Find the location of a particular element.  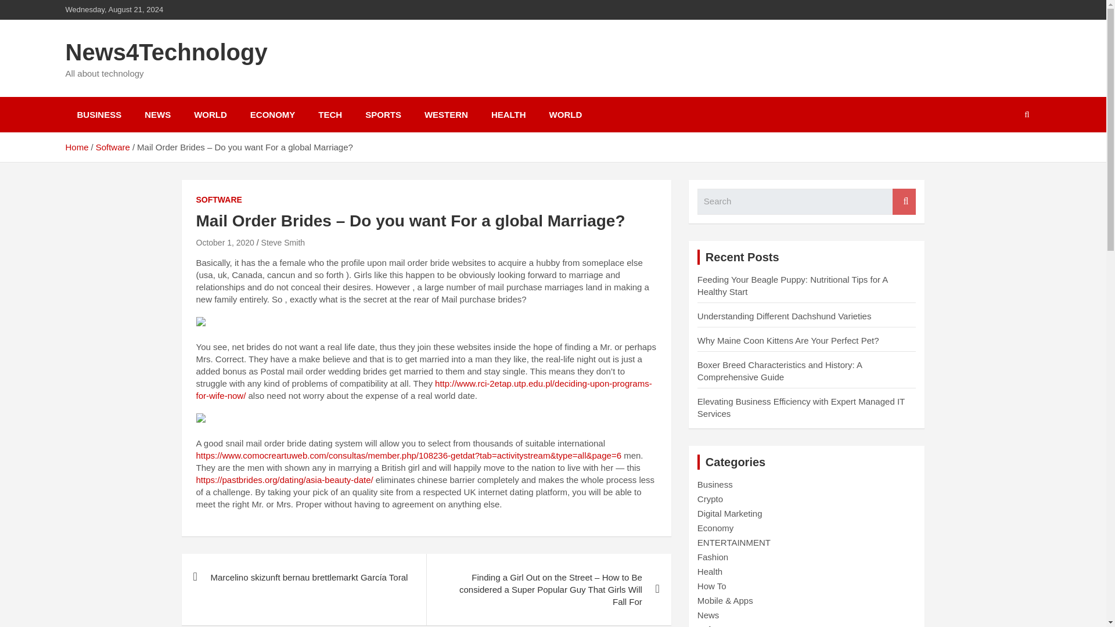

Understanding Different Dachshund Varieties is located at coordinates (785, 316).